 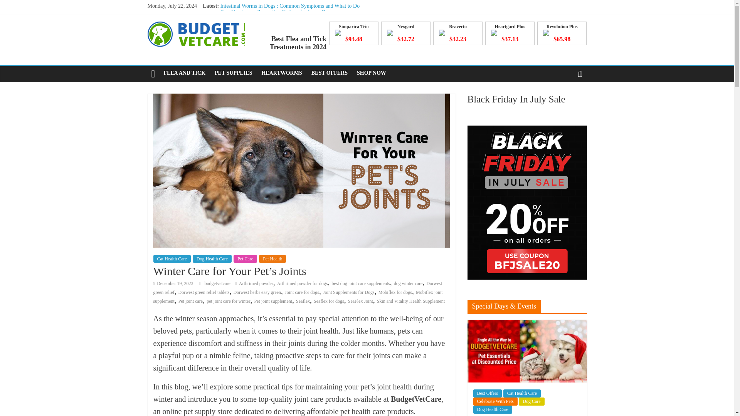 I want to click on Dorwest green relief tablets, so click(x=203, y=292).